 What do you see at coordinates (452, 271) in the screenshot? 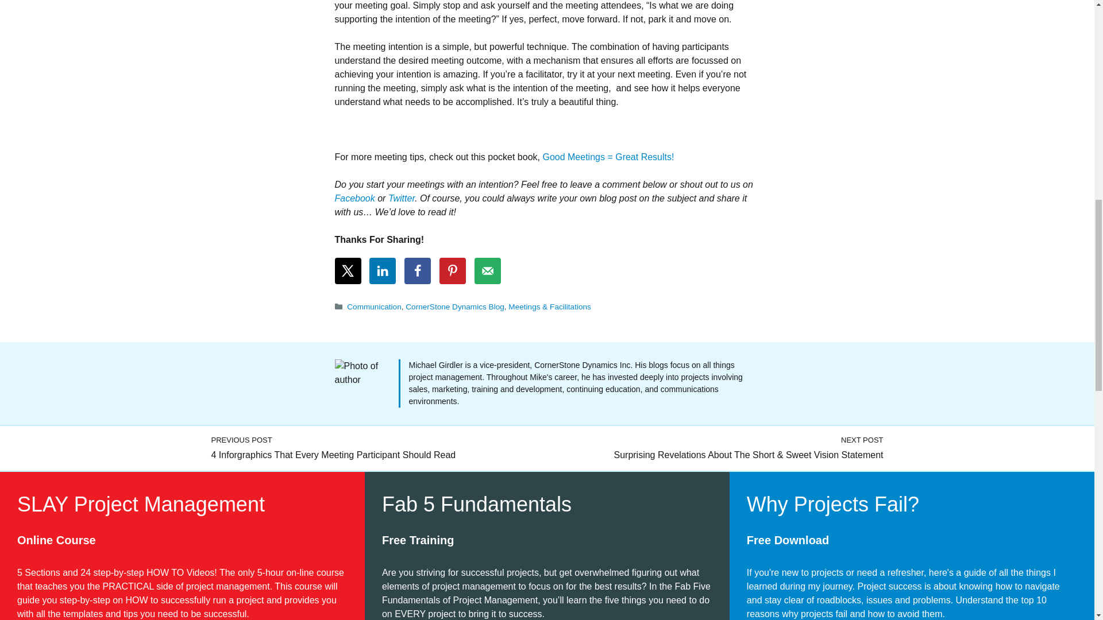
I see `Save to Pinterest` at bounding box center [452, 271].